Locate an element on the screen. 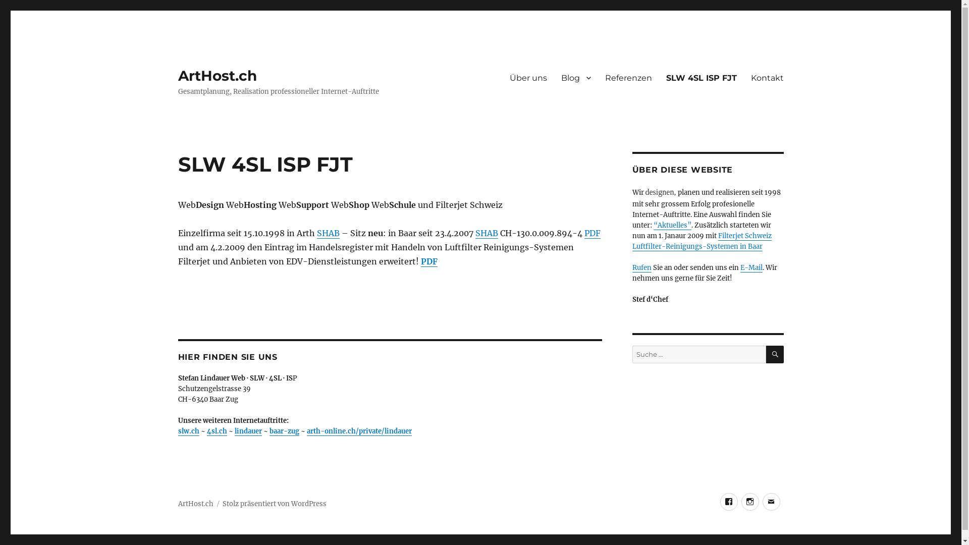 The image size is (969, 545). ArtHost.ch is located at coordinates (217, 76).